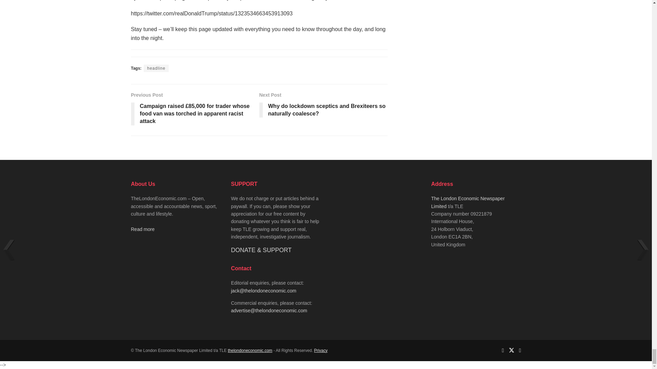 The height and width of the screenshot is (369, 657). What do you see at coordinates (320, 351) in the screenshot?
I see `Privacy` at bounding box center [320, 351].